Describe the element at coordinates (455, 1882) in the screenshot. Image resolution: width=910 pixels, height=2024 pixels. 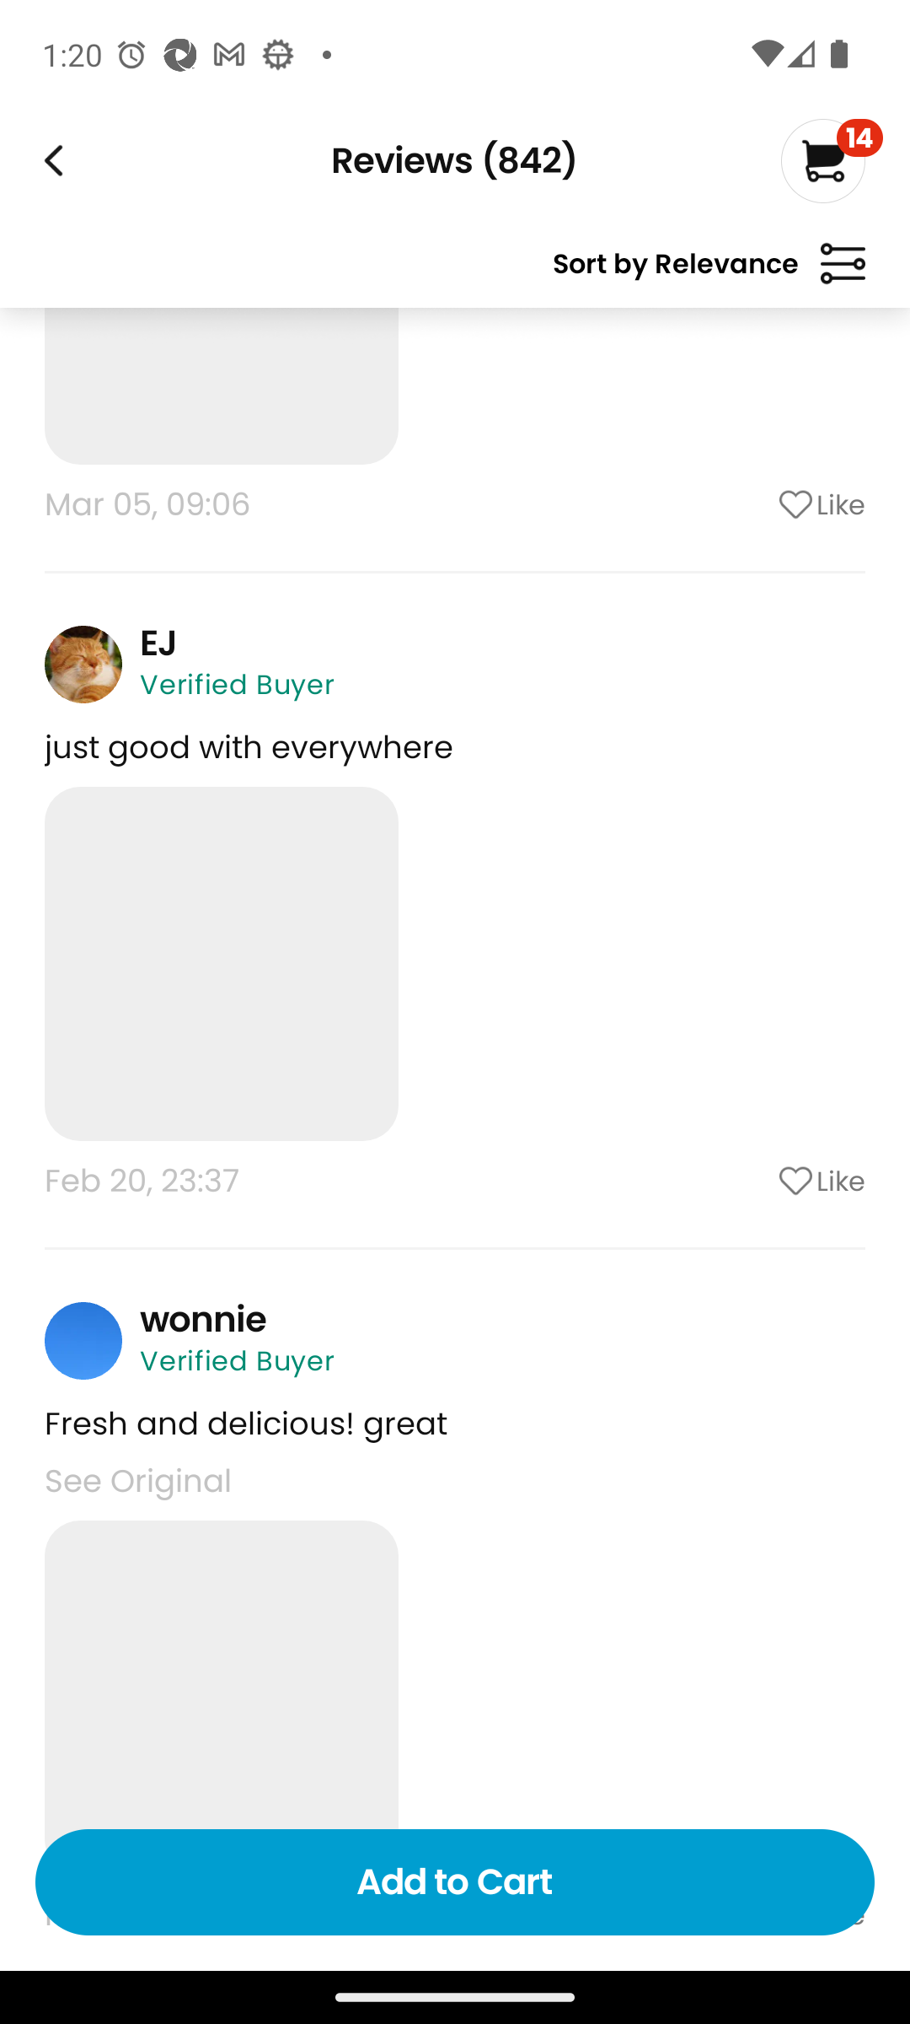
I see `Add to Cart` at that location.